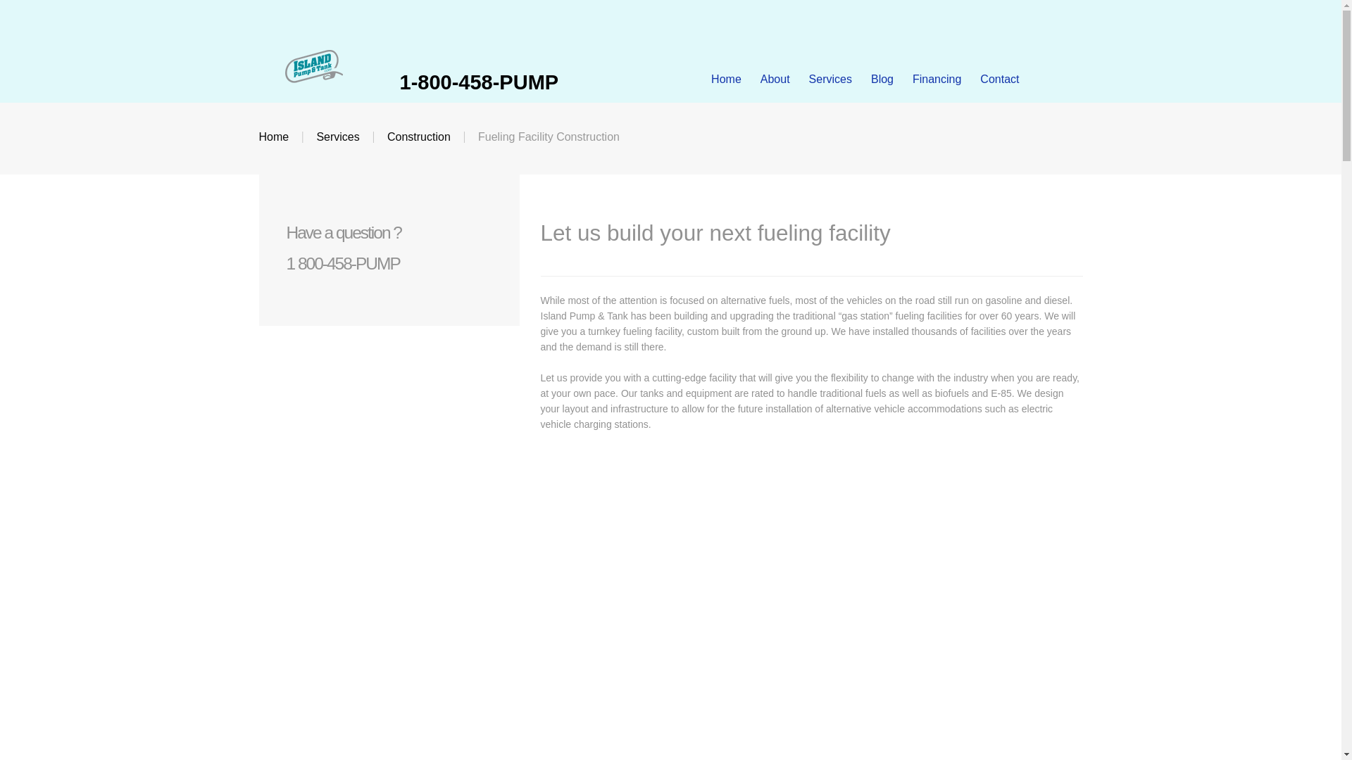 This screenshot has width=1352, height=760. What do you see at coordinates (1000, 79) in the screenshot?
I see `Contact` at bounding box center [1000, 79].